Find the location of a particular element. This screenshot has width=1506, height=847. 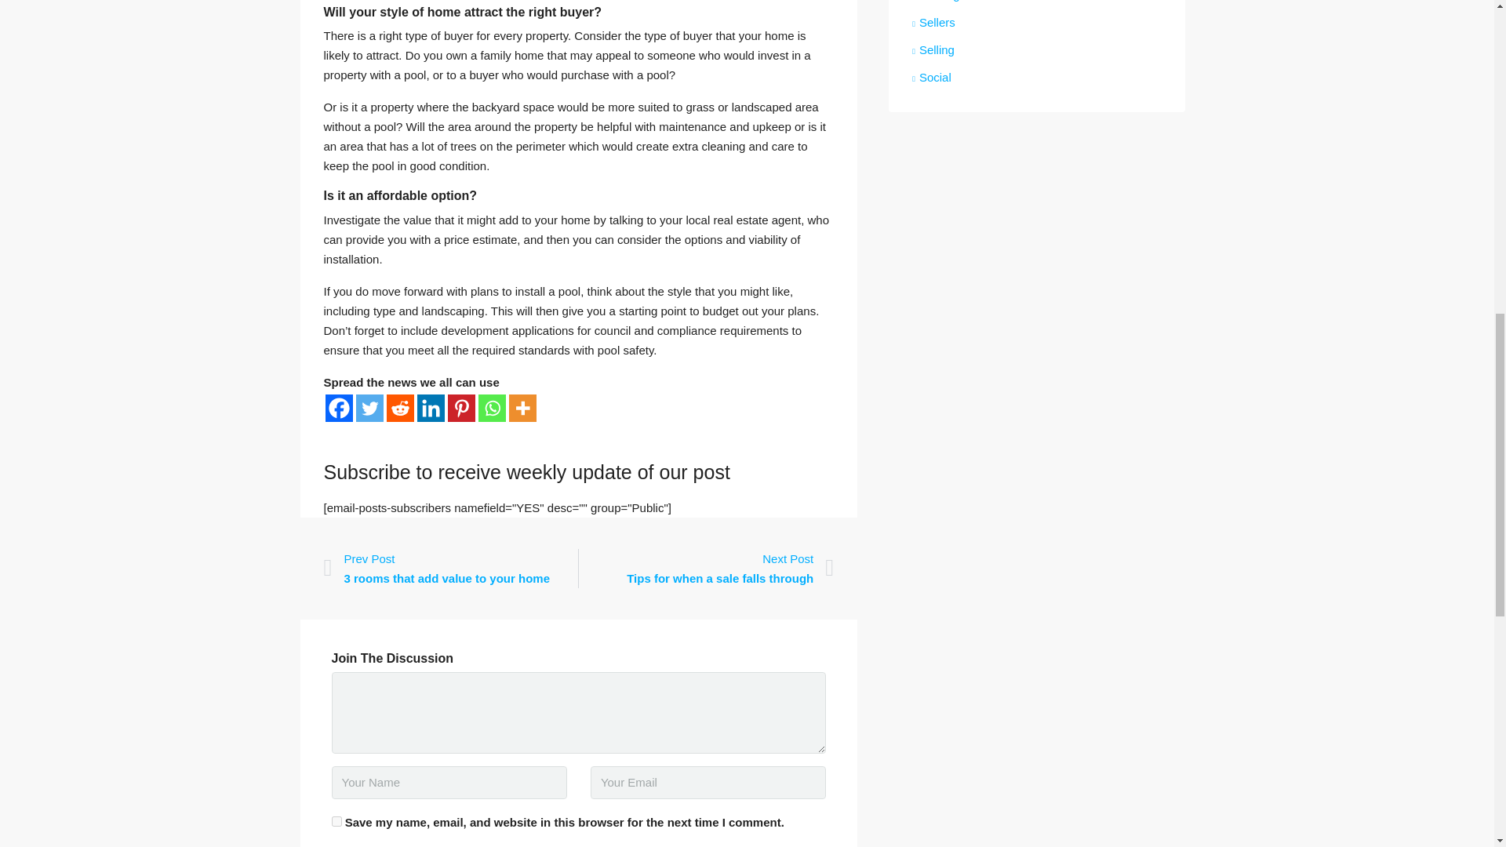

Facebook is located at coordinates (339, 408).